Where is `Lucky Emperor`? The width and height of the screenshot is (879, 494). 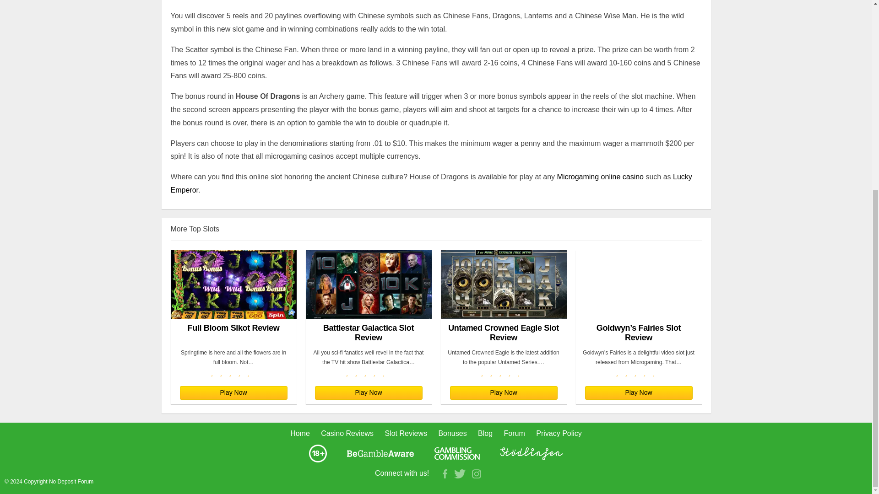 Lucky Emperor is located at coordinates (431, 183).